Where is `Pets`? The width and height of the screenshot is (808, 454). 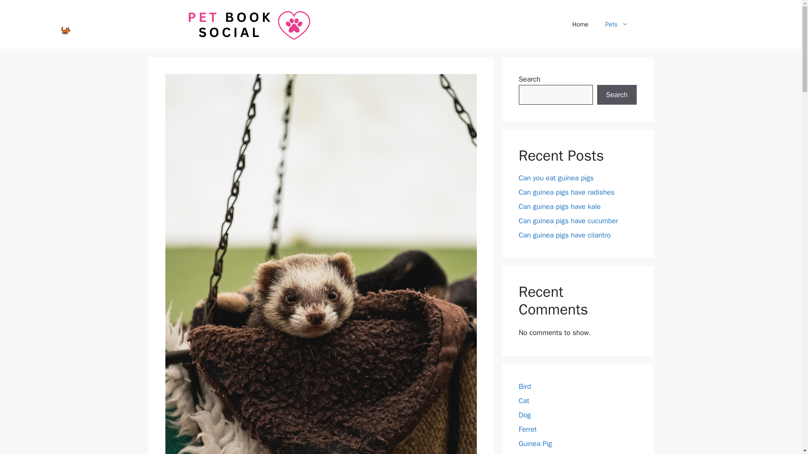
Pets is located at coordinates (617, 24).